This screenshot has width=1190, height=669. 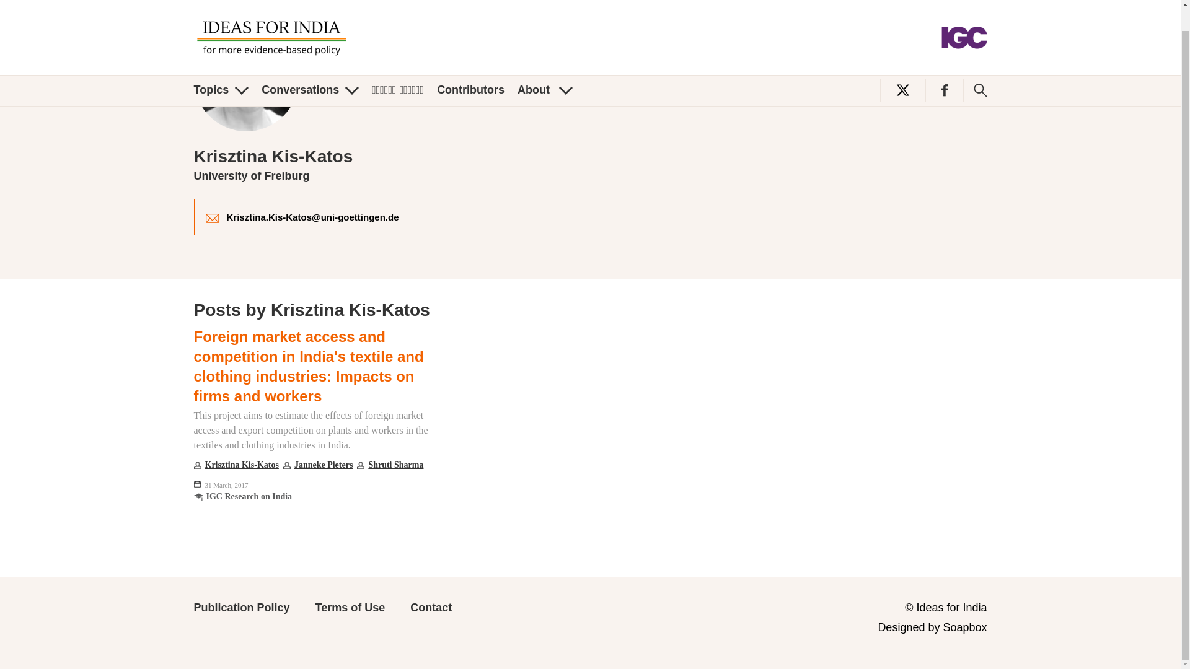 What do you see at coordinates (431, 607) in the screenshot?
I see `Contact` at bounding box center [431, 607].